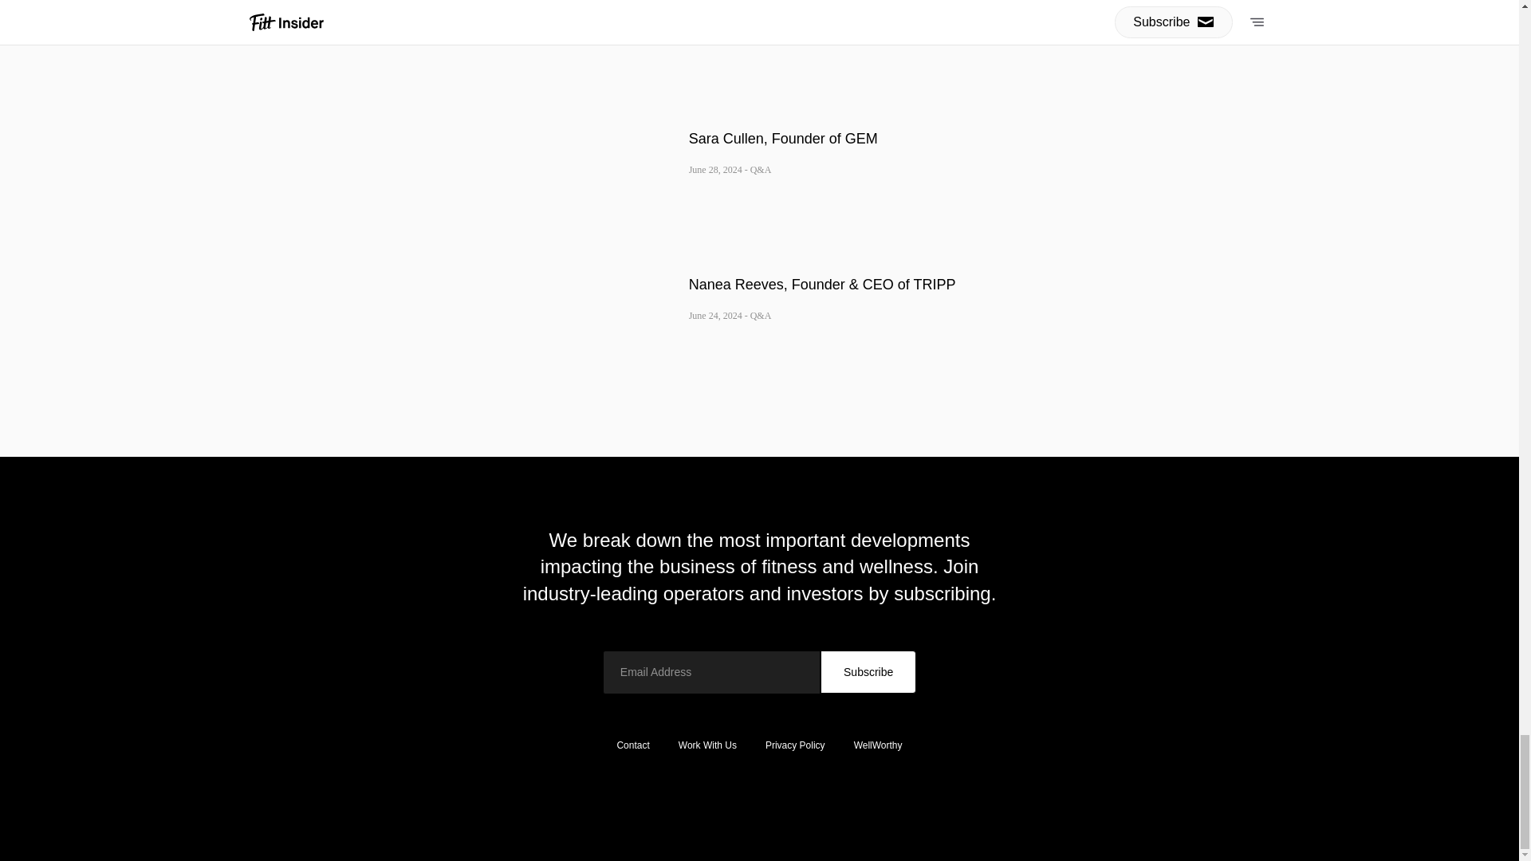 The width and height of the screenshot is (1531, 861). Describe the element at coordinates (878, 745) in the screenshot. I see `WellWorthy` at that location.